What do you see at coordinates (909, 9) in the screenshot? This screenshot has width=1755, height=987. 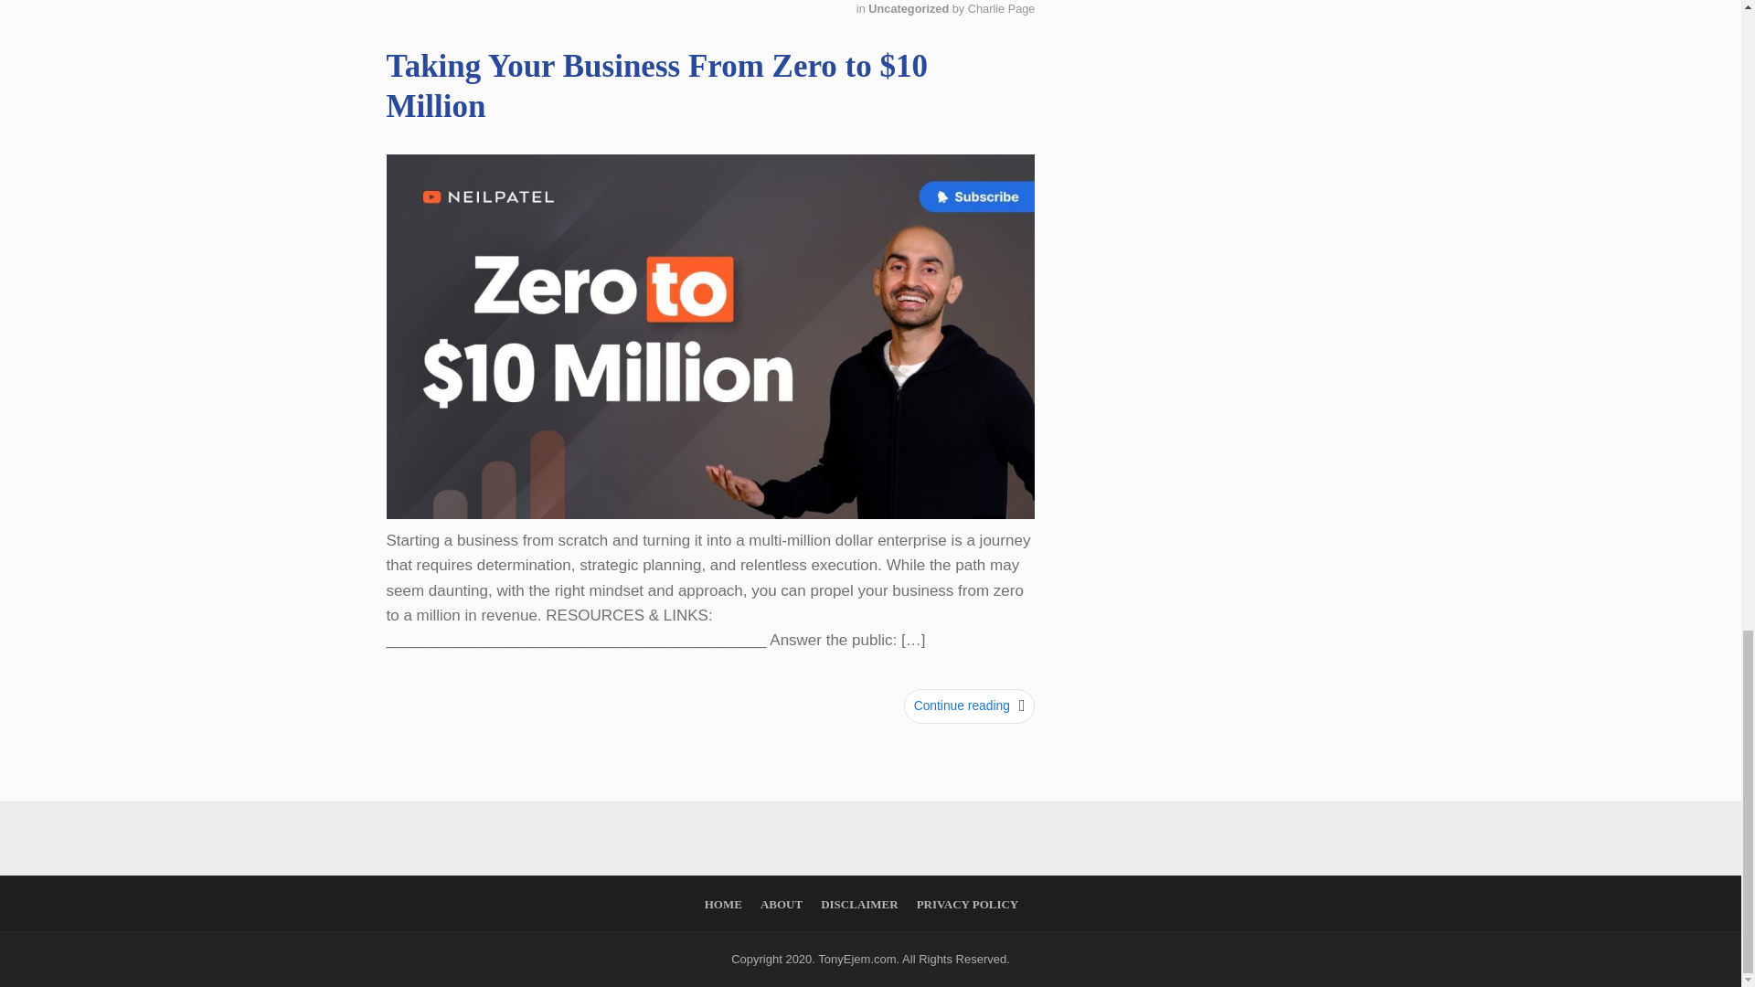 I see `Uncategorized` at bounding box center [909, 9].